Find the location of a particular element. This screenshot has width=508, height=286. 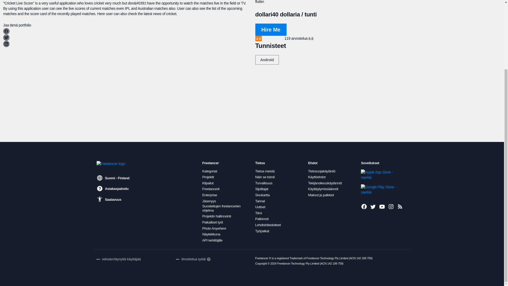

Hanki Google Playsta is located at coordinates (379, 189).